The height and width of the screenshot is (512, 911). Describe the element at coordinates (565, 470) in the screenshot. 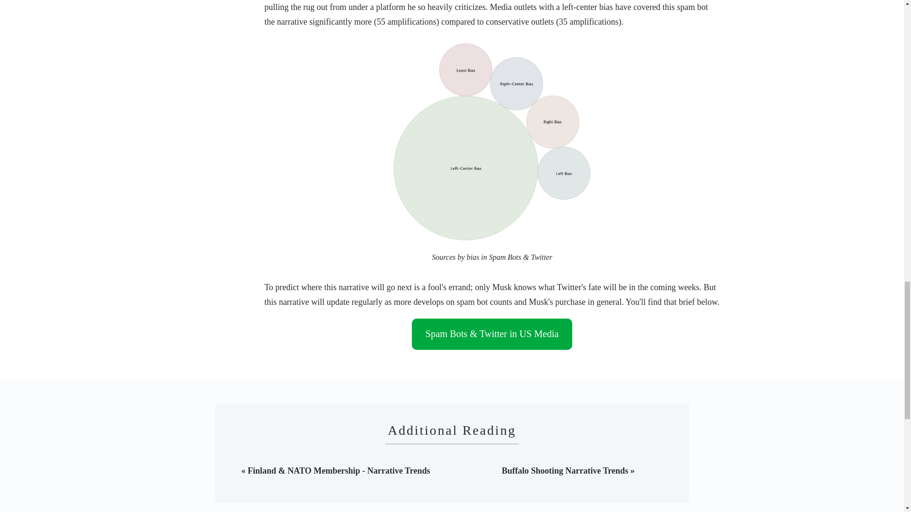

I see `Buffalo Shooting Narrative Trends` at that location.